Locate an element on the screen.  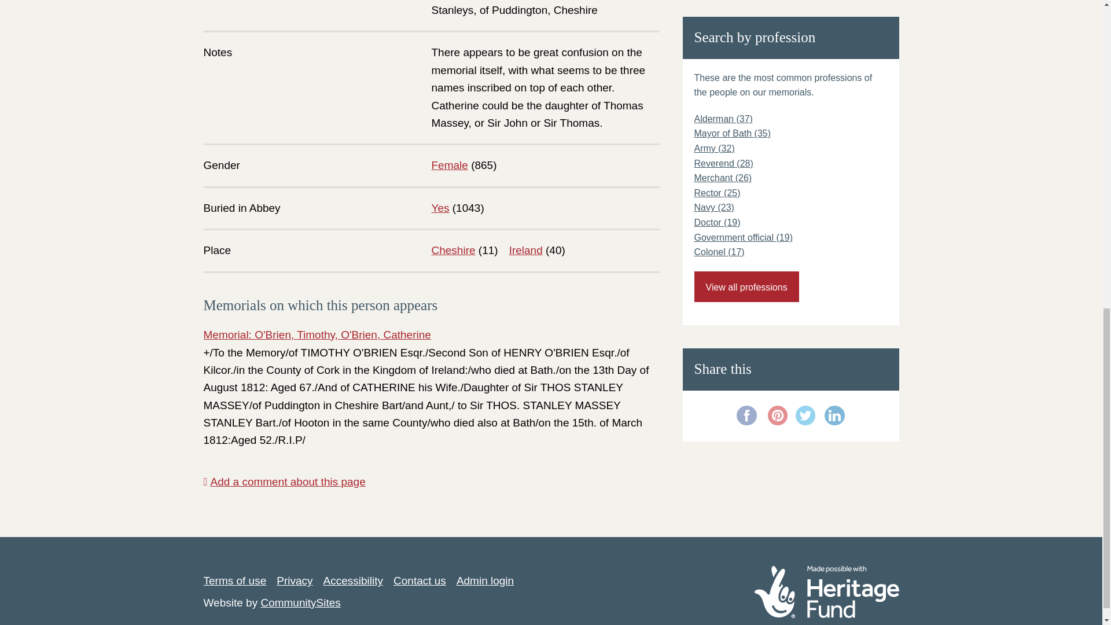
23 topics is located at coordinates (714, 207).